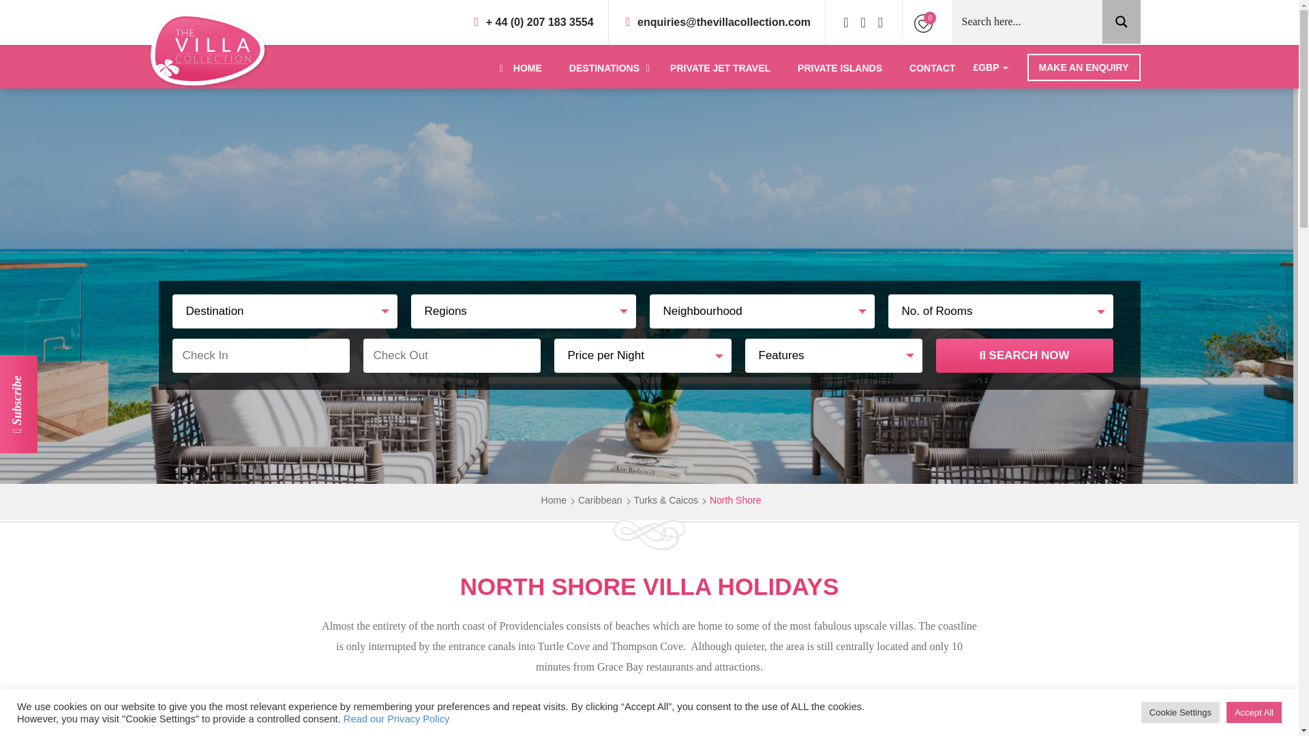 Image resolution: width=1309 pixels, height=736 pixels. I want to click on Destination, so click(284, 311).